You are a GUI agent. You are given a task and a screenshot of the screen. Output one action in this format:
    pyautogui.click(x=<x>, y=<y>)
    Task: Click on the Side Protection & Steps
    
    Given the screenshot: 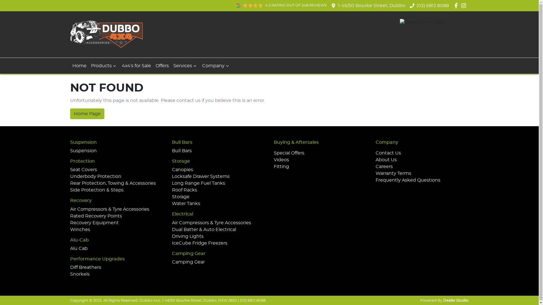 What is the action you would take?
    pyautogui.click(x=97, y=190)
    